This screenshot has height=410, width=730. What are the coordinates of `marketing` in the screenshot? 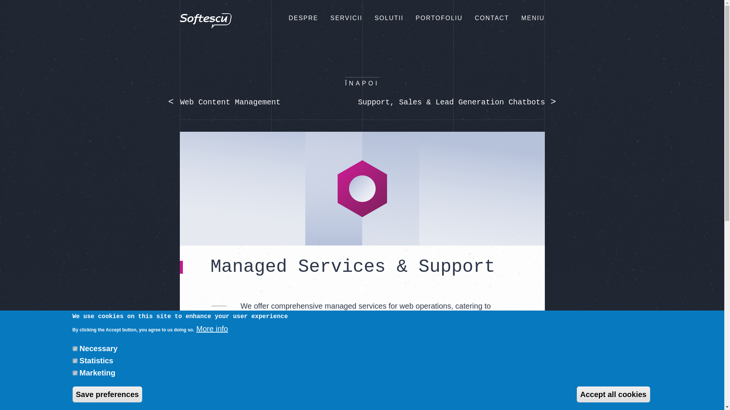 It's located at (75, 373).